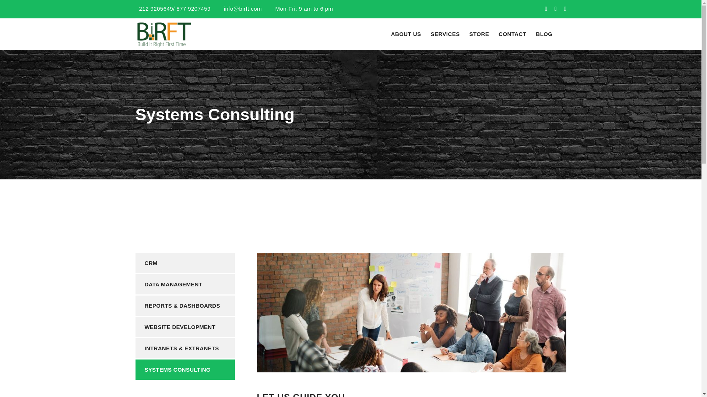 Image resolution: width=707 pixels, height=397 pixels. Describe the element at coordinates (445, 34) in the screenshot. I see `SERVICES` at that location.